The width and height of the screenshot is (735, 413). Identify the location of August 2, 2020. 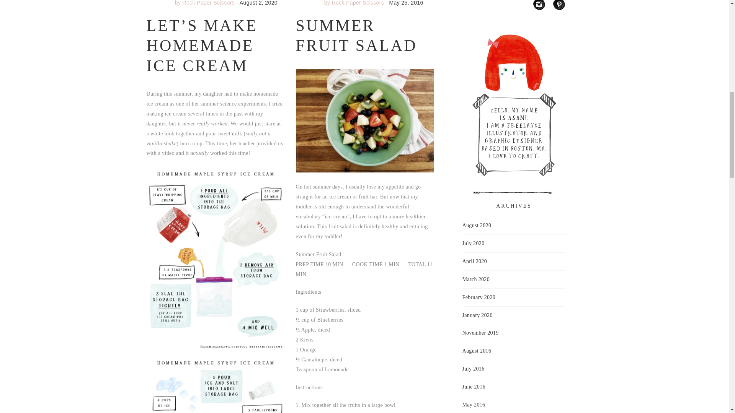
(258, 3).